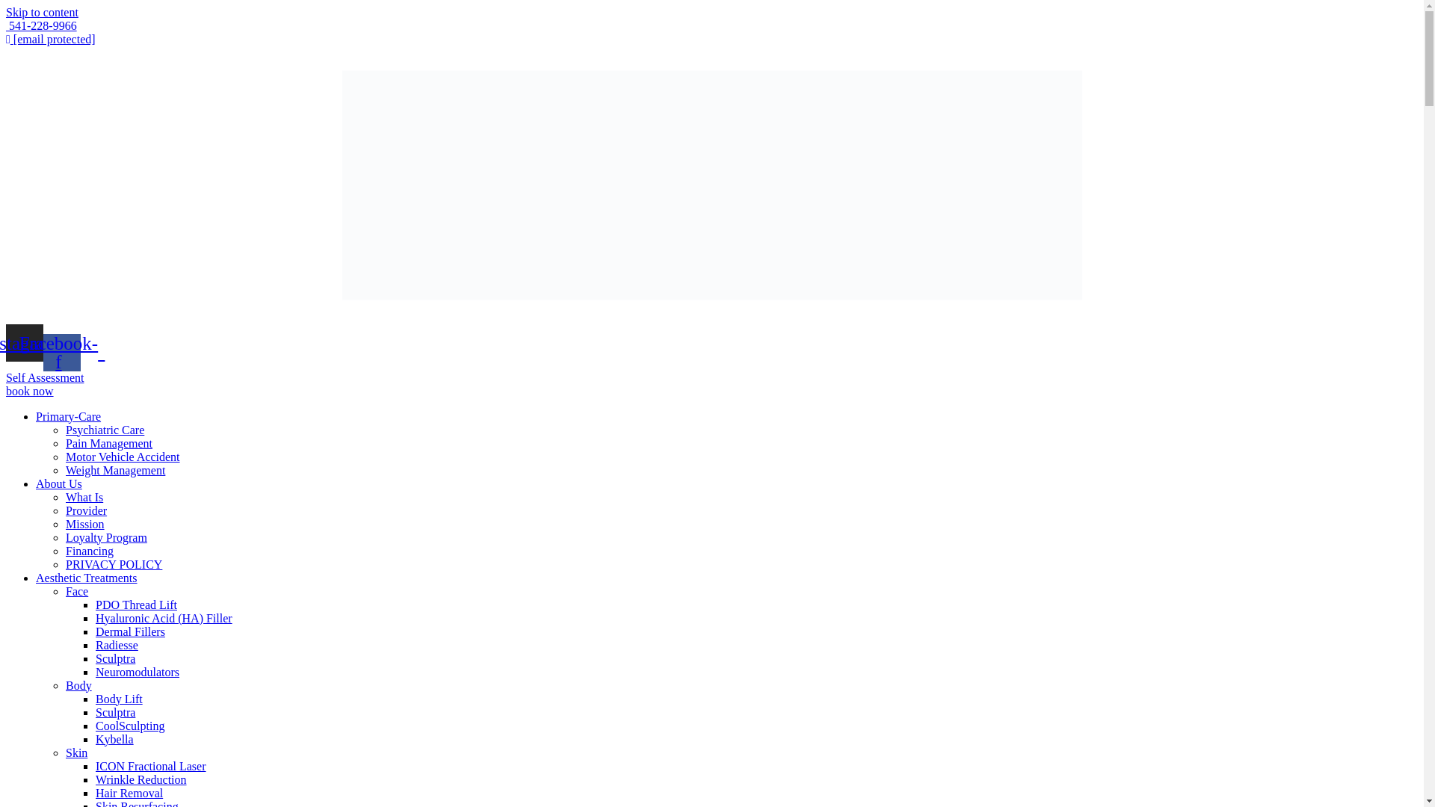 This screenshot has width=1435, height=807. I want to click on About Us, so click(58, 483).